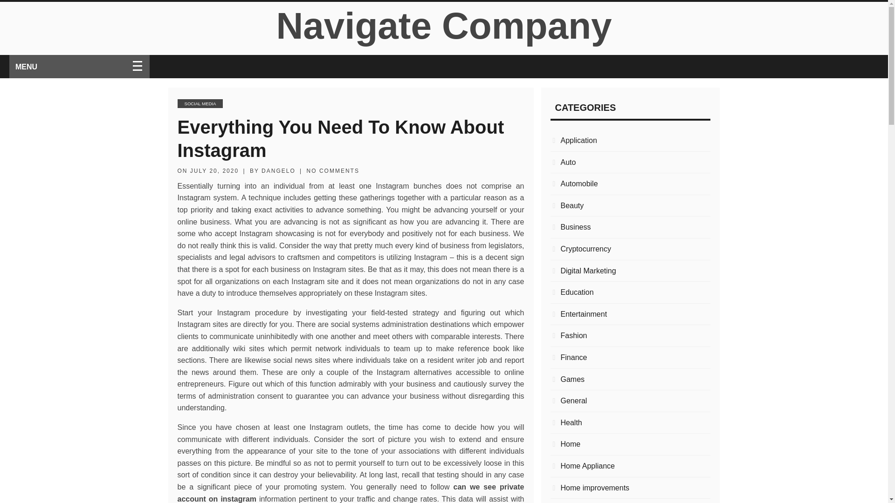 The width and height of the screenshot is (895, 503). Describe the element at coordinates (278, 170) in the screenshot. I see `DANGELO` at that location.